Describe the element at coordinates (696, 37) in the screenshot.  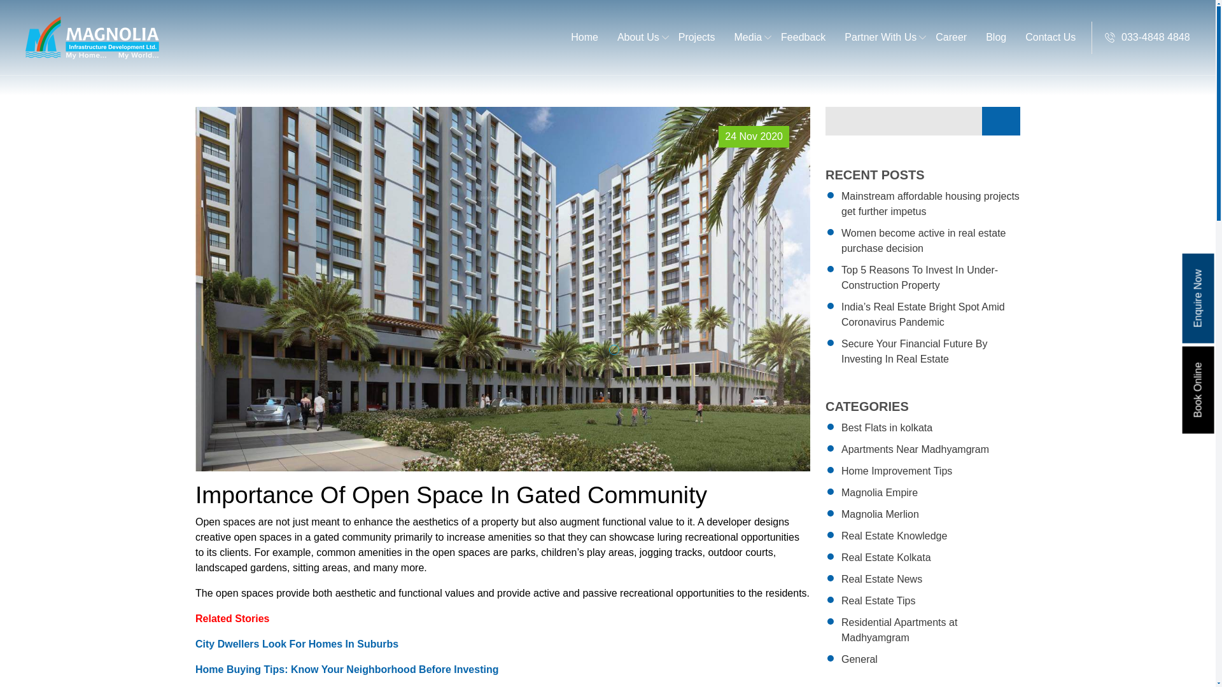
I see `Projects` at that location.